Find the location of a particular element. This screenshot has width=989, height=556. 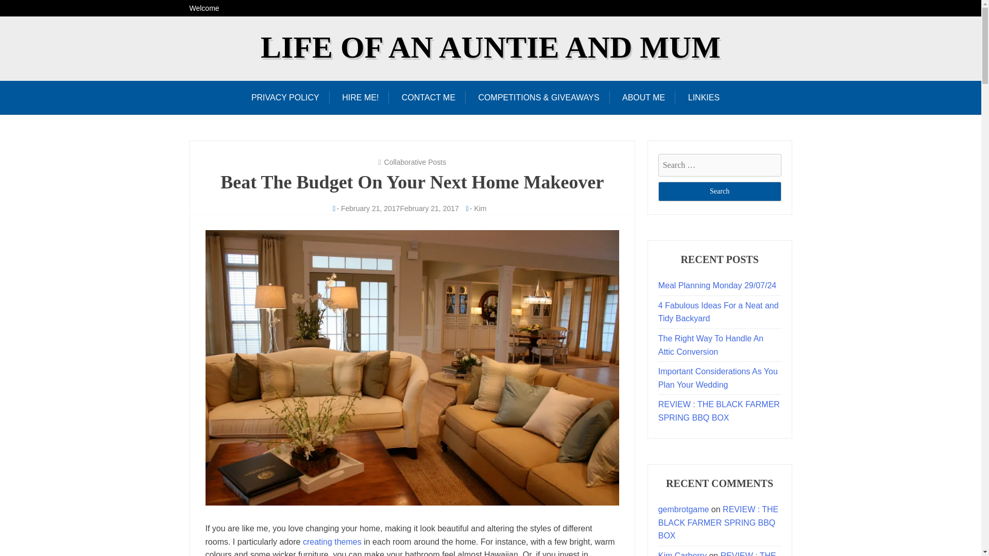

PRIVACY POLICY is located at coordinates (290, 97).